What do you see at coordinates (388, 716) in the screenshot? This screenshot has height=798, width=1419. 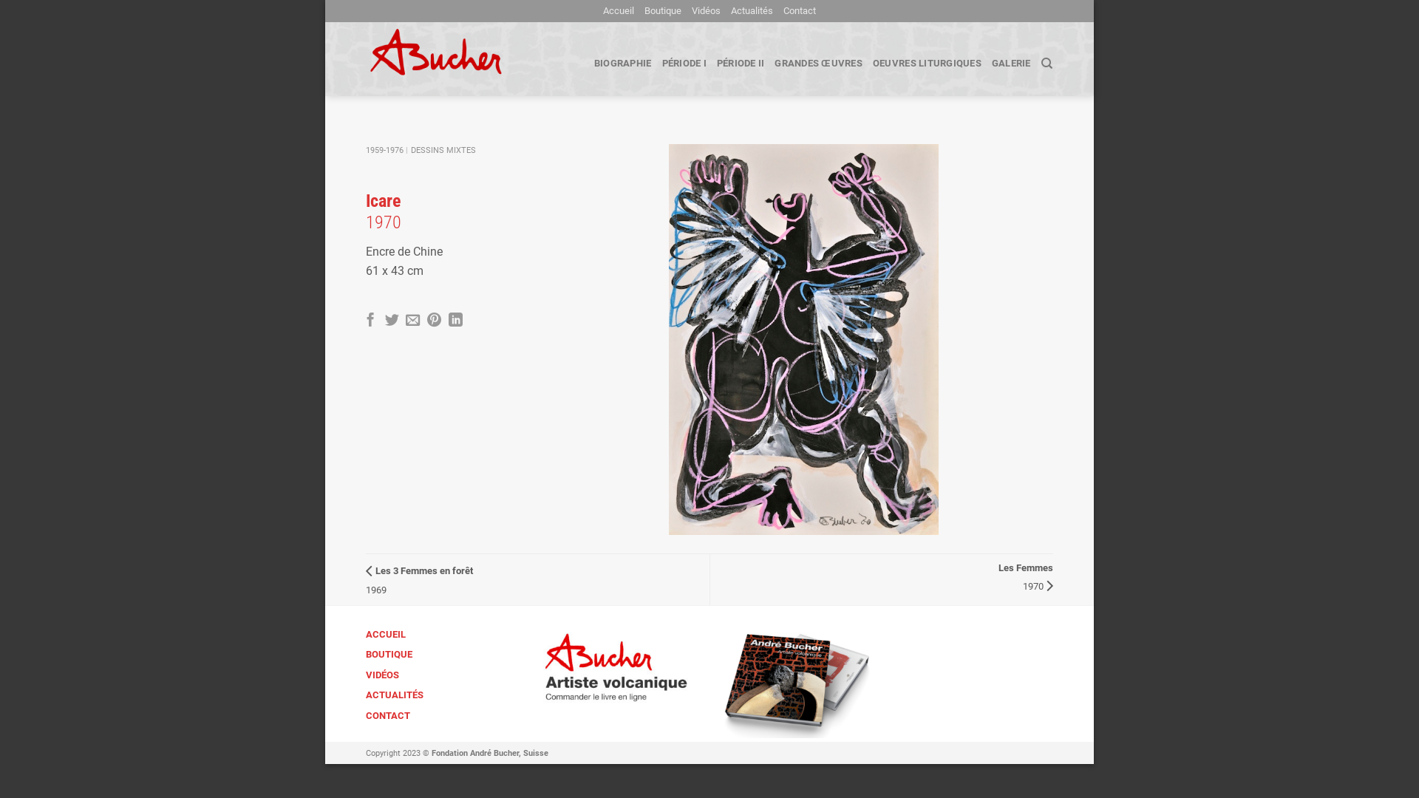 I see `CONTACT` at bounding box center [388, 716].